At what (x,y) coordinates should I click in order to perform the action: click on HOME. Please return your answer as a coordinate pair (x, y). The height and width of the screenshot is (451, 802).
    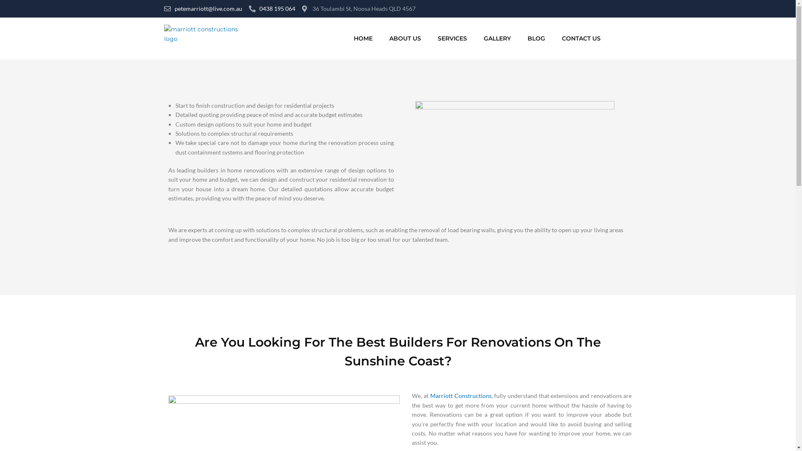
    Looking at the image, I should click on (363, 38).